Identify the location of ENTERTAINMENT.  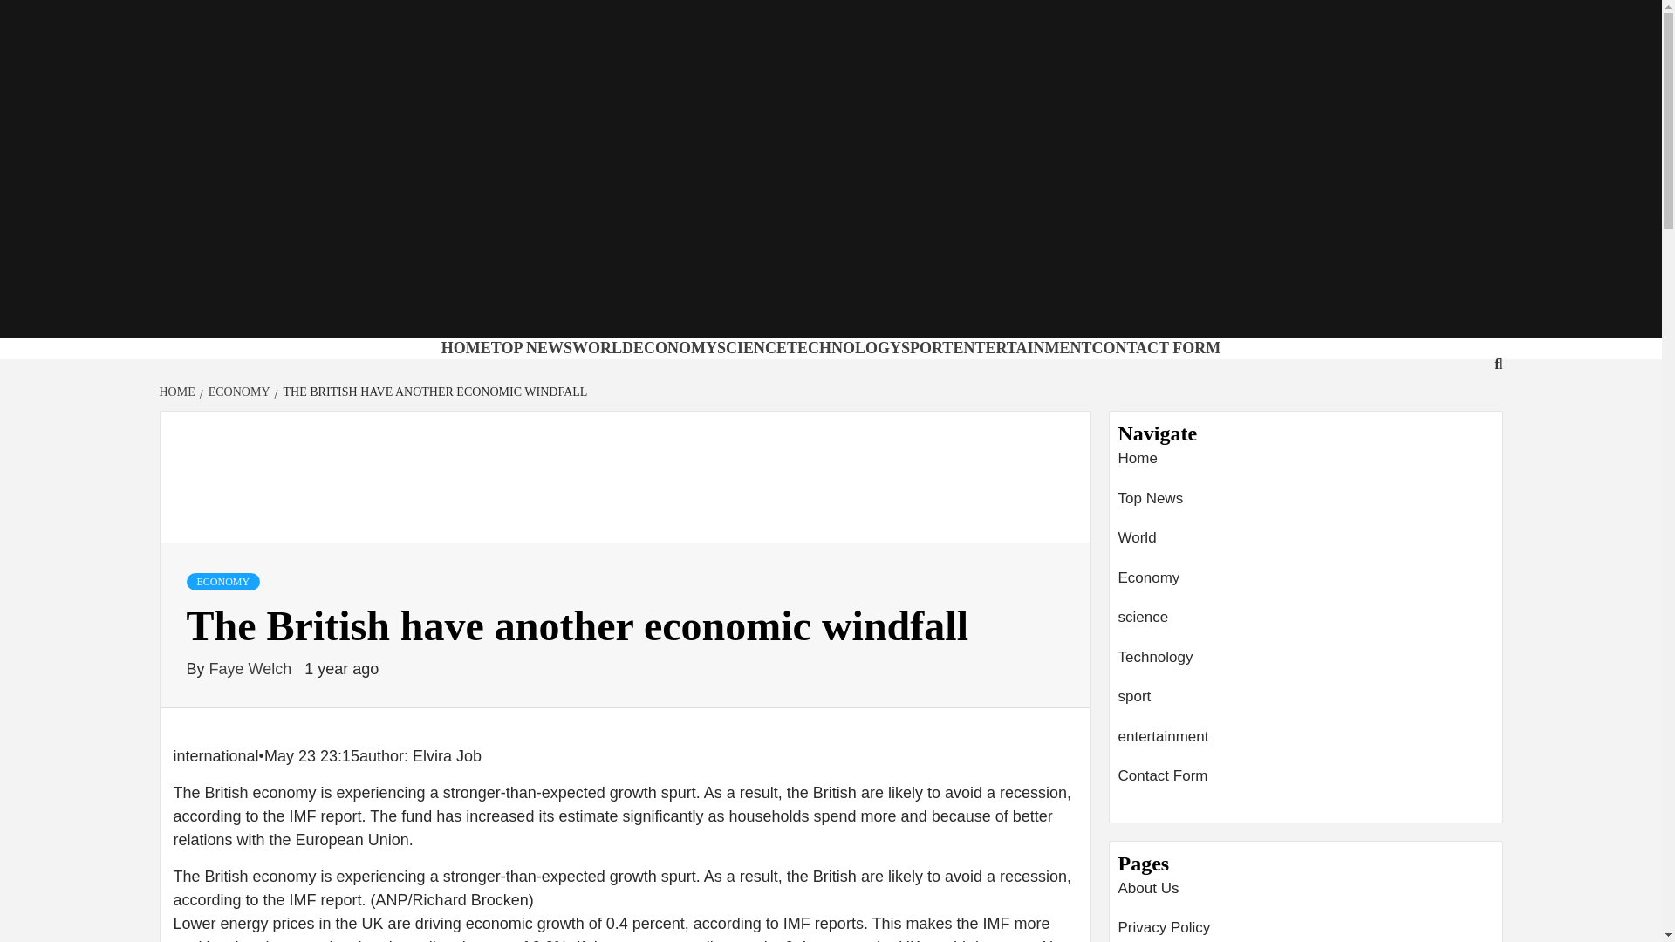
(1022, 347).